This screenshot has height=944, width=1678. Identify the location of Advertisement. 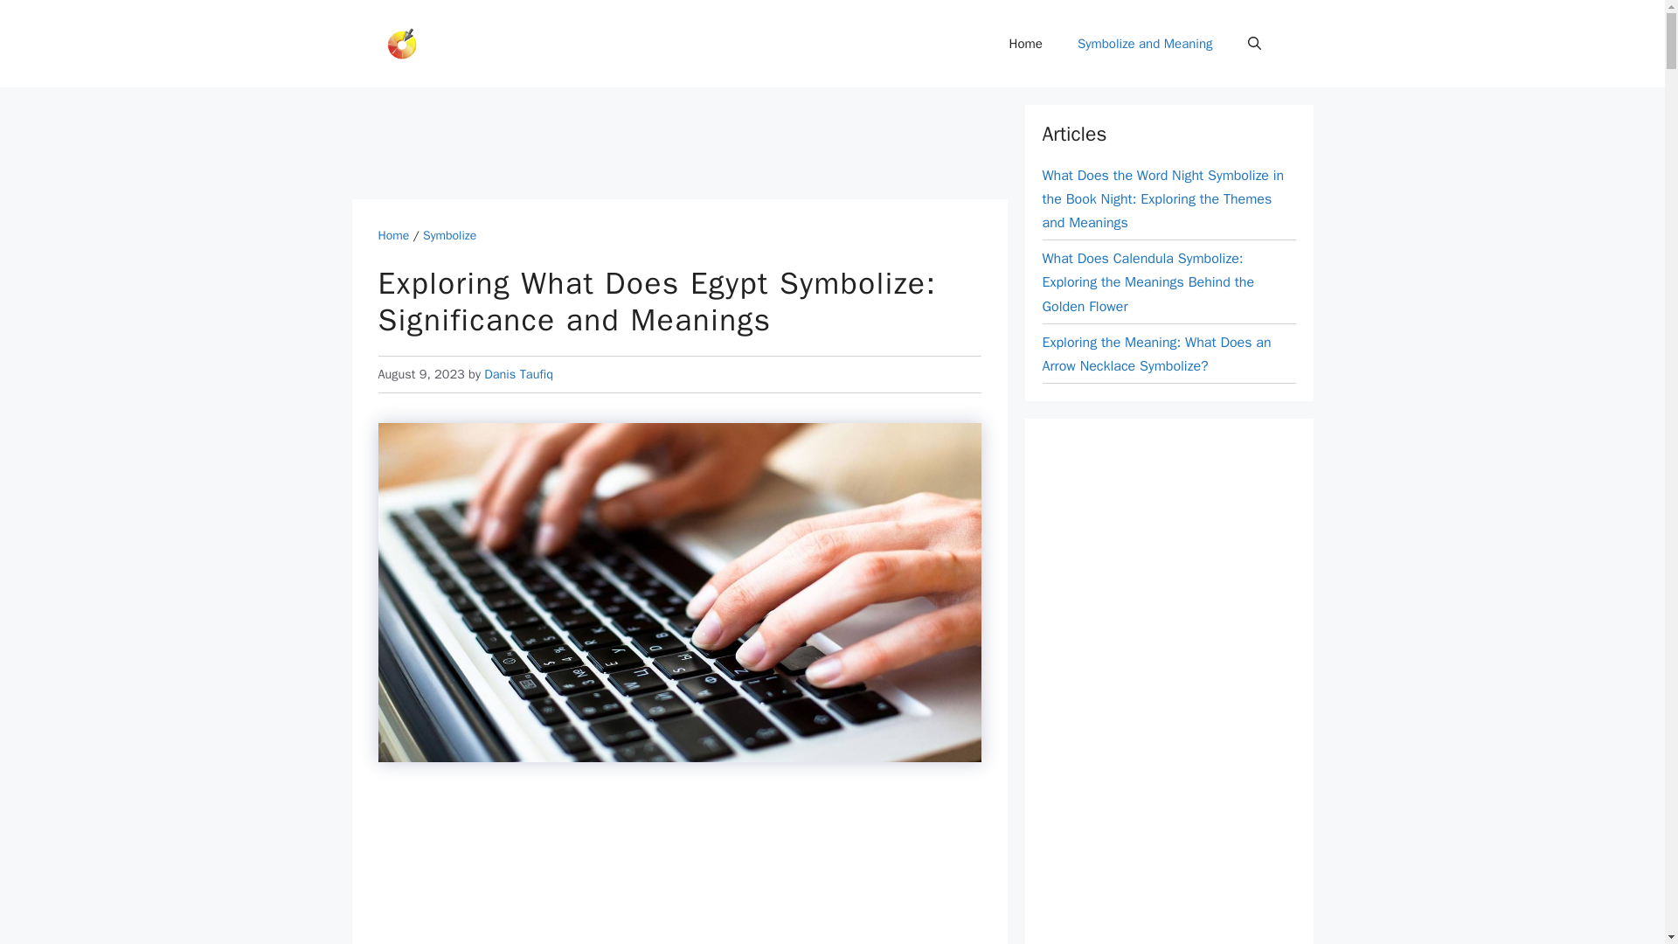
(679, 868).